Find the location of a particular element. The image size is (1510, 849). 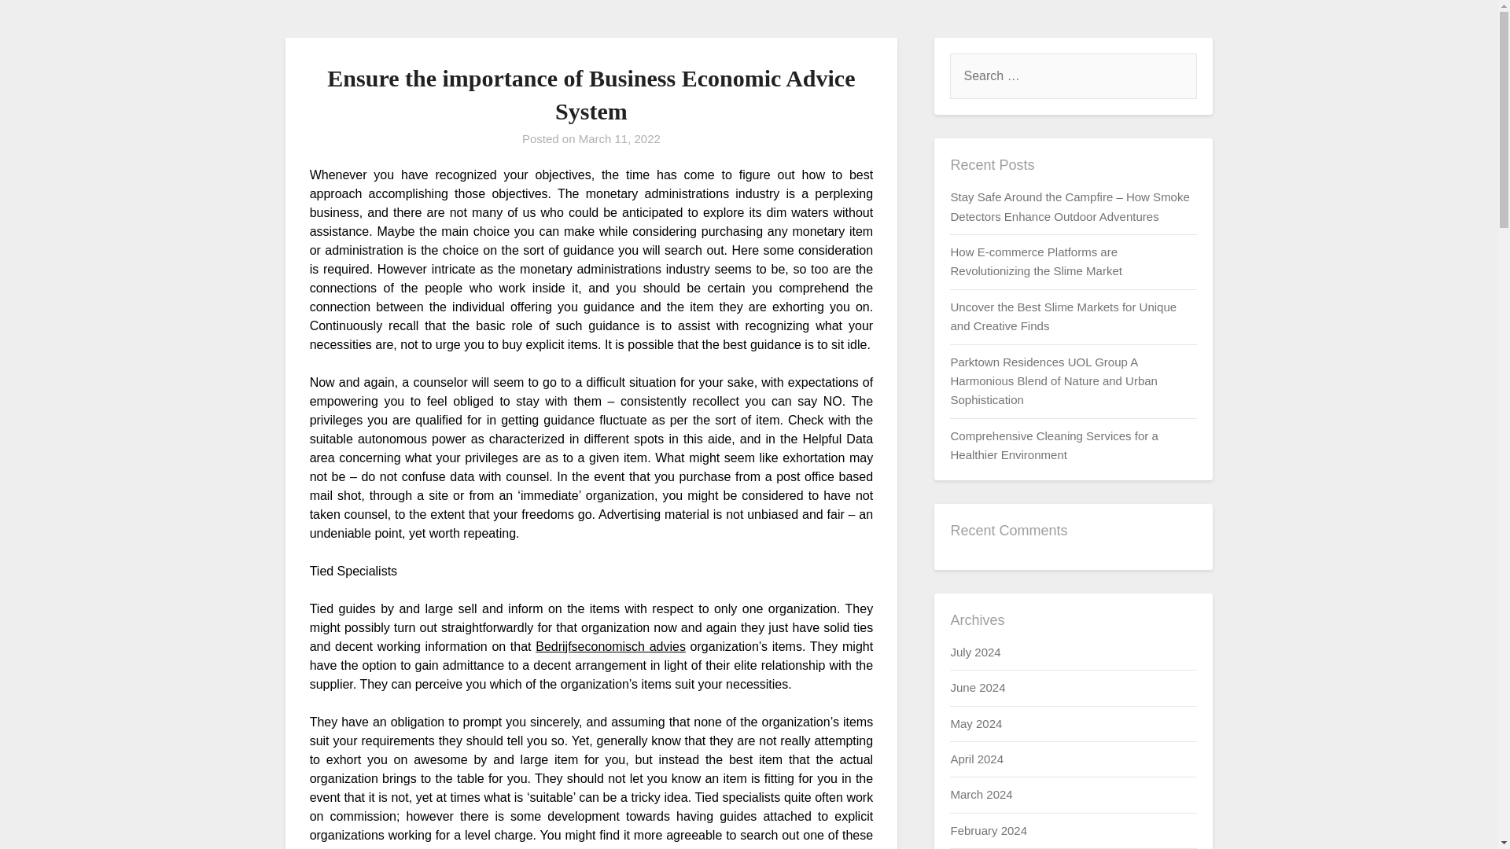

May 2024 is located at coordinates (975, 723).